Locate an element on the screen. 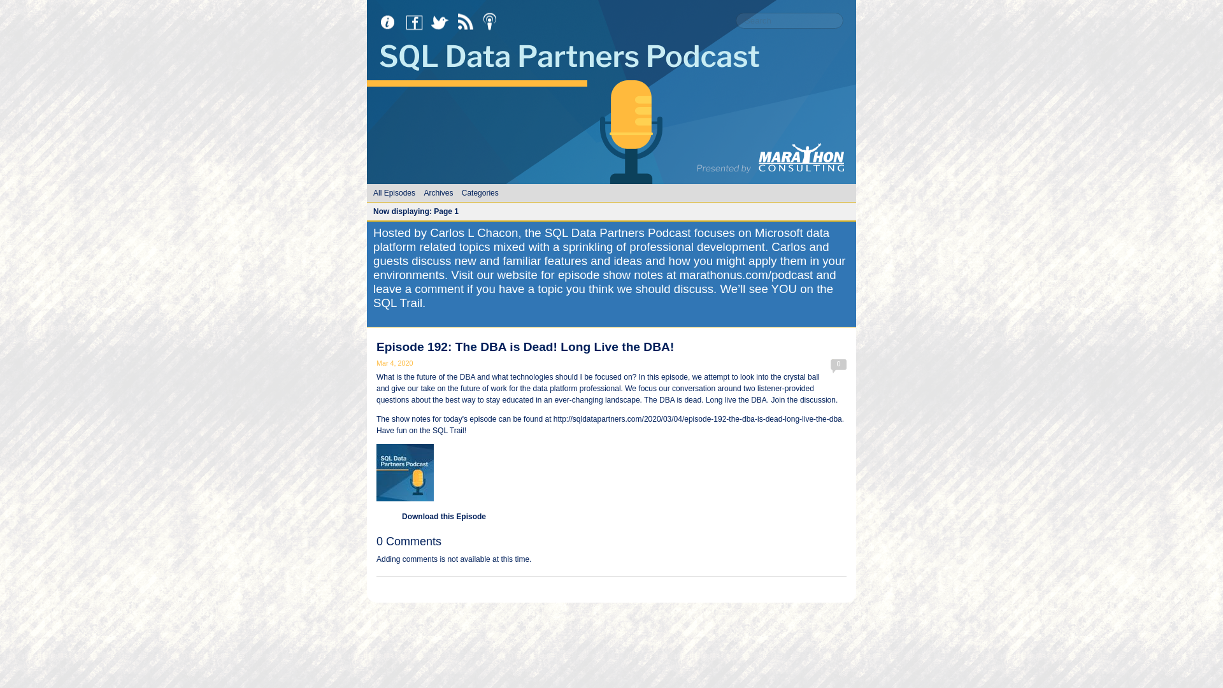 The width and height of the screenshot is (1223, 688). Subscribe in Apple Podcasts is located at coordinates (494, 22).